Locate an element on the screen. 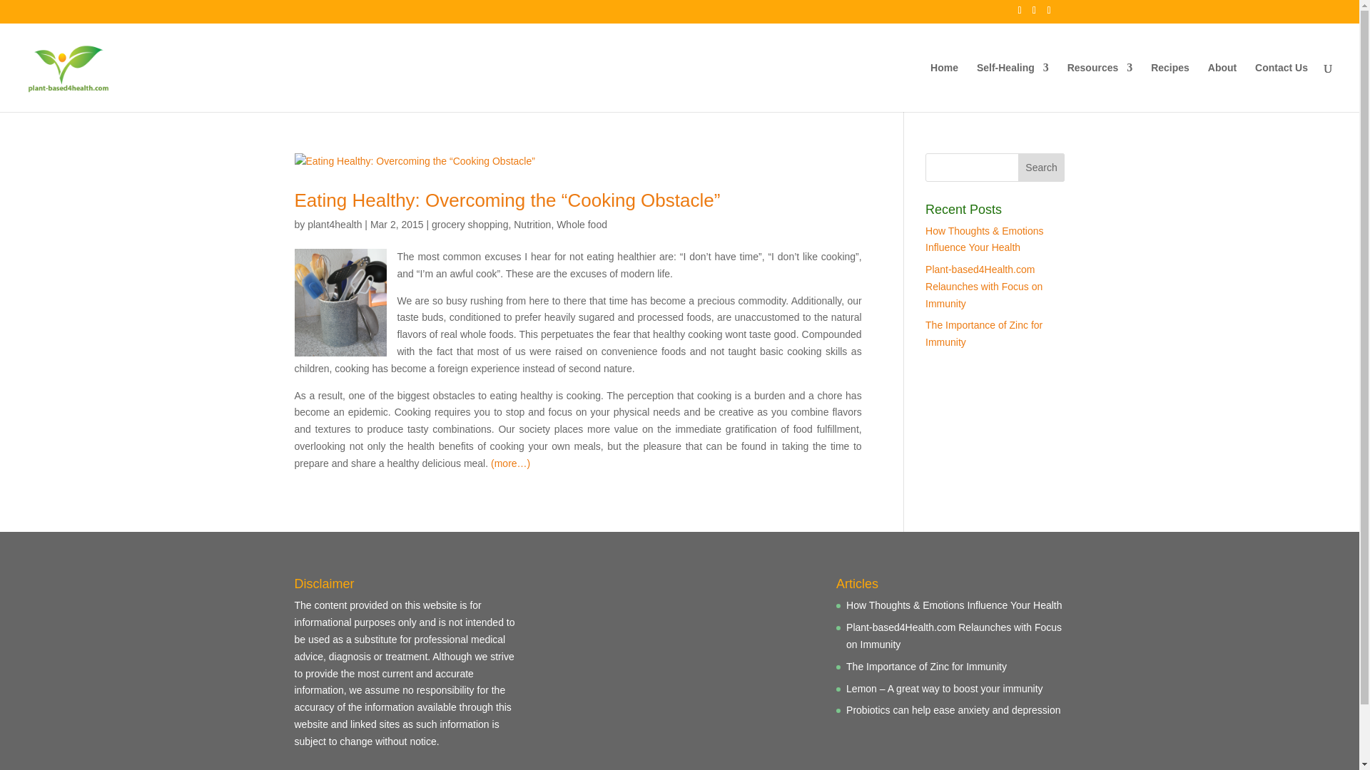 The width and height of the screenshot is (1370, 770). Resources is located at coordinates (1100, 87).